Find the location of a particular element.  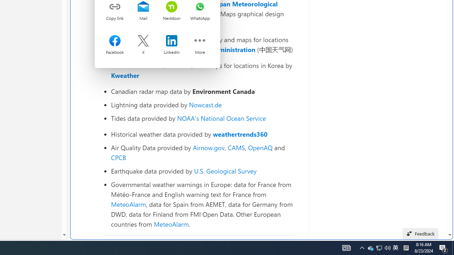

Share on Nextdoor is located at coordinates (172, 7).